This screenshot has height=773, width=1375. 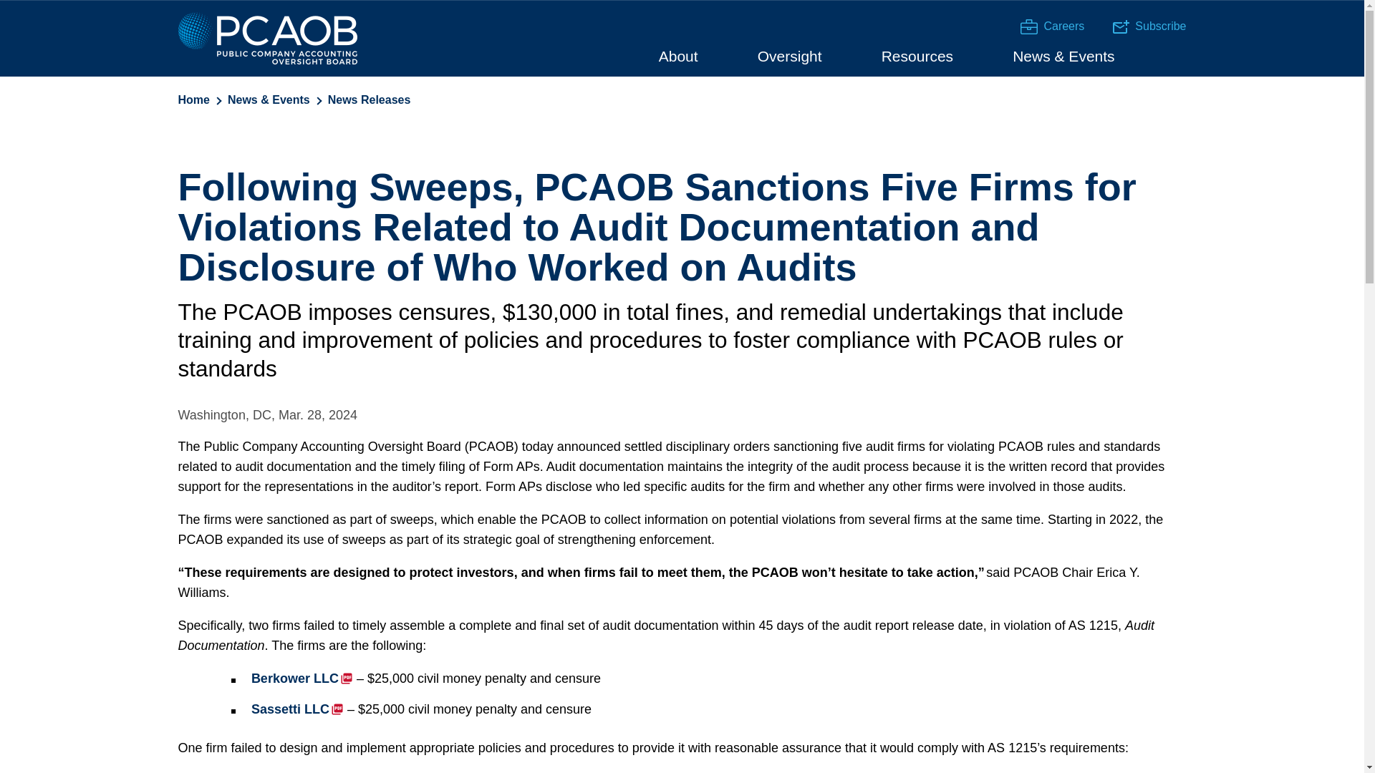 I want to click on Subscribe, so click(x=1149, y=26).